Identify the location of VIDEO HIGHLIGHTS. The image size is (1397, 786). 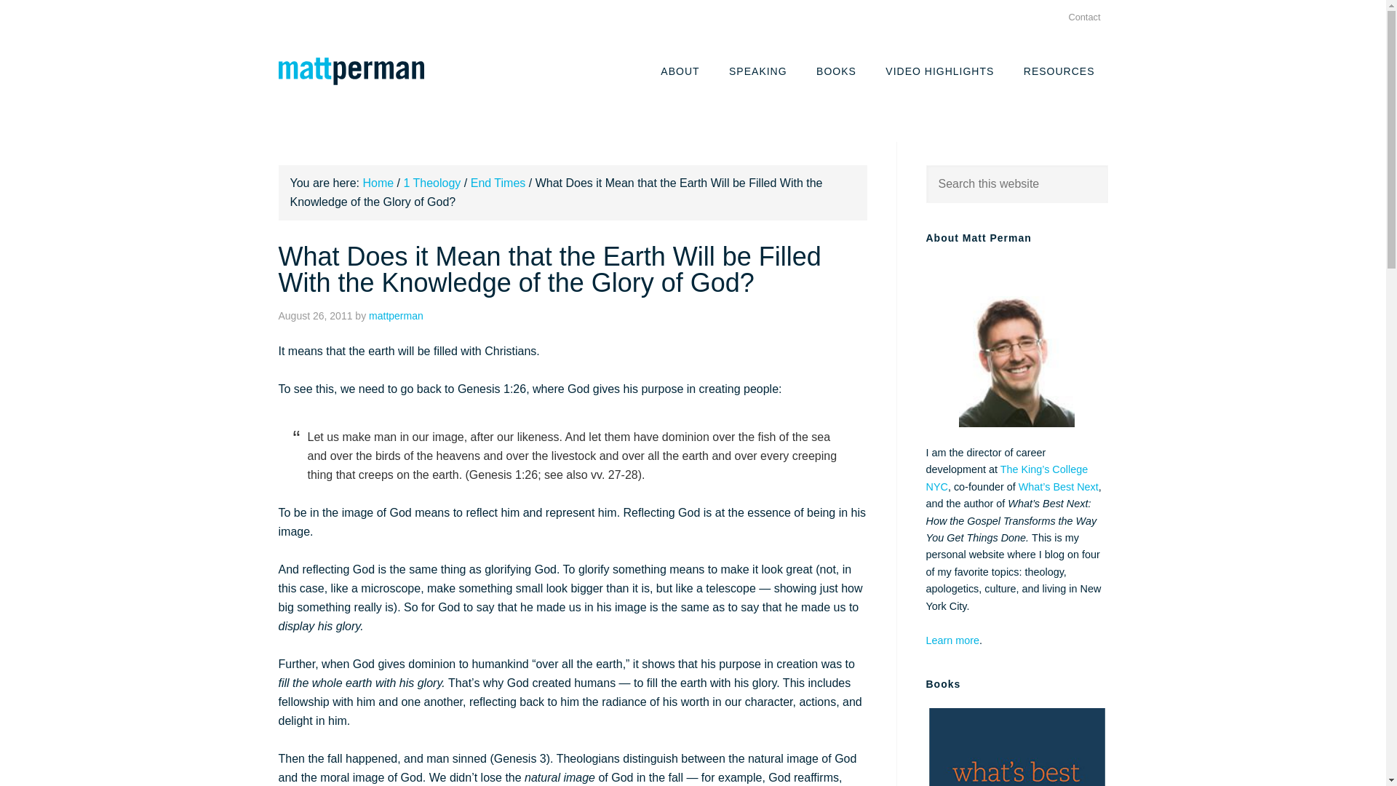
(939, 70).